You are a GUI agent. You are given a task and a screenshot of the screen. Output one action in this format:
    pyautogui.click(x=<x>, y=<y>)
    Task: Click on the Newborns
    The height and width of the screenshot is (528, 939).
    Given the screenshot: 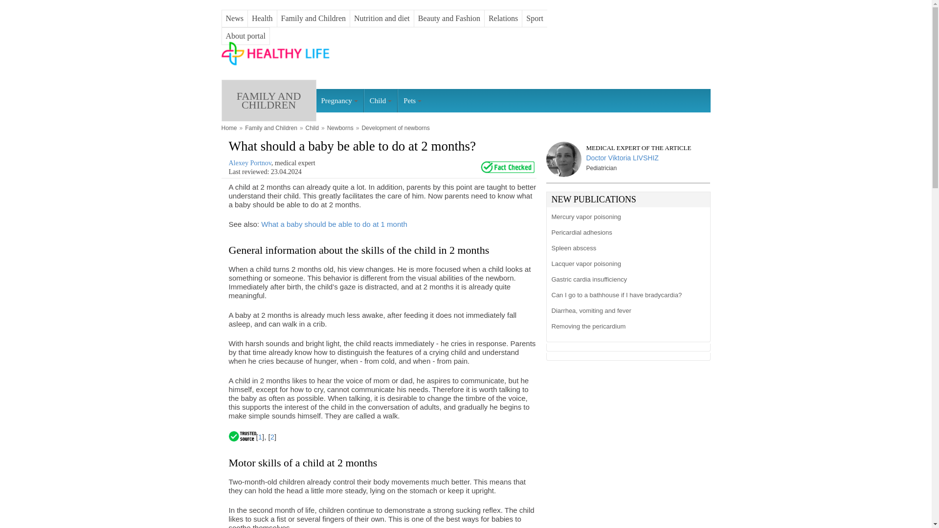 What is the action you would take?
    pyautogui.click(x=340, y=128)
    